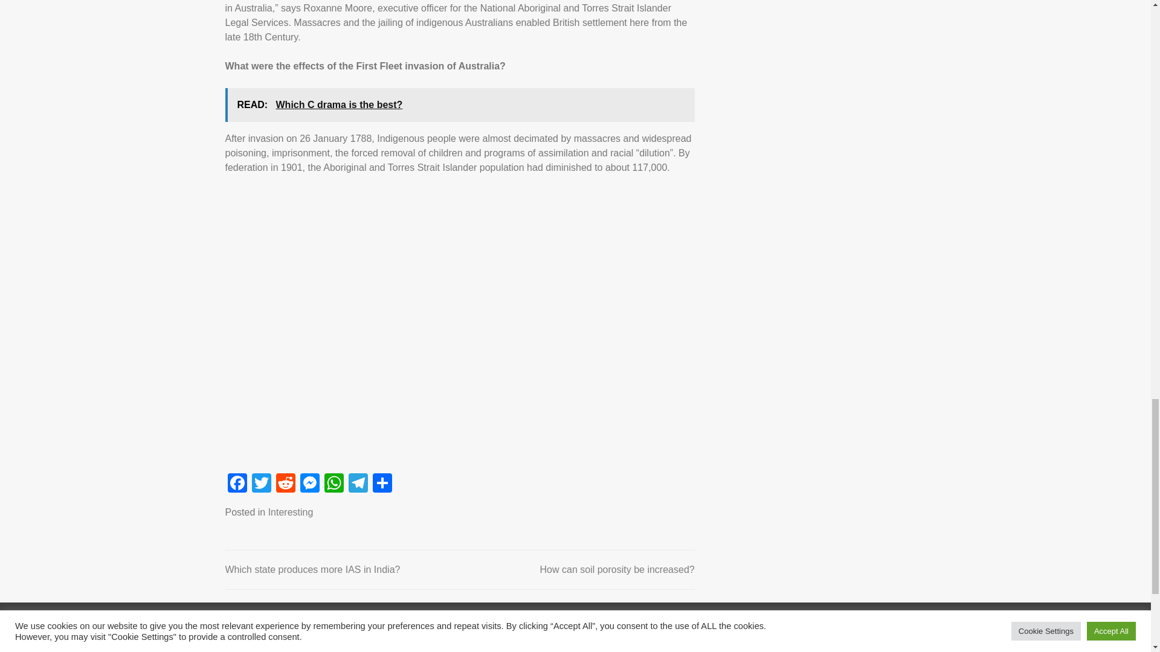 This screenshot has height=652, width=1160. Describe the element at coordinates (309, 484) in the screenshot. I see `Messenger` at that location.